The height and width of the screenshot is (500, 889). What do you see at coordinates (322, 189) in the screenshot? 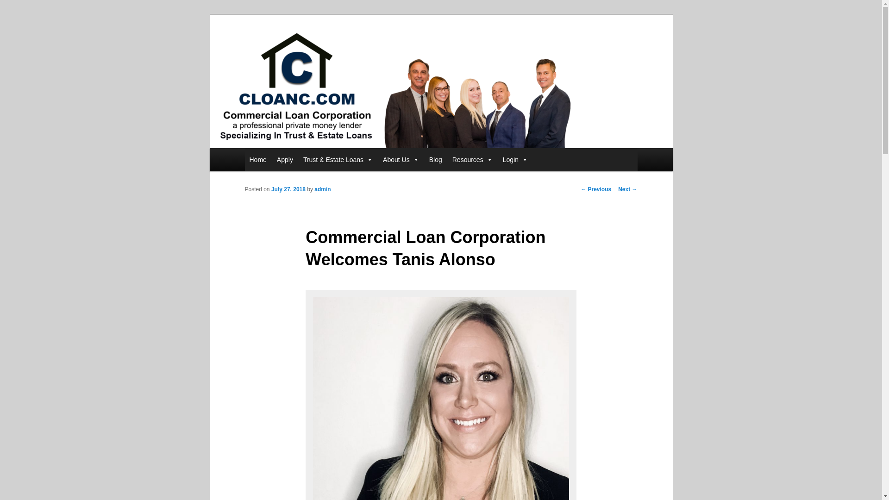
I see `admin` at bounding box center [322, 189].